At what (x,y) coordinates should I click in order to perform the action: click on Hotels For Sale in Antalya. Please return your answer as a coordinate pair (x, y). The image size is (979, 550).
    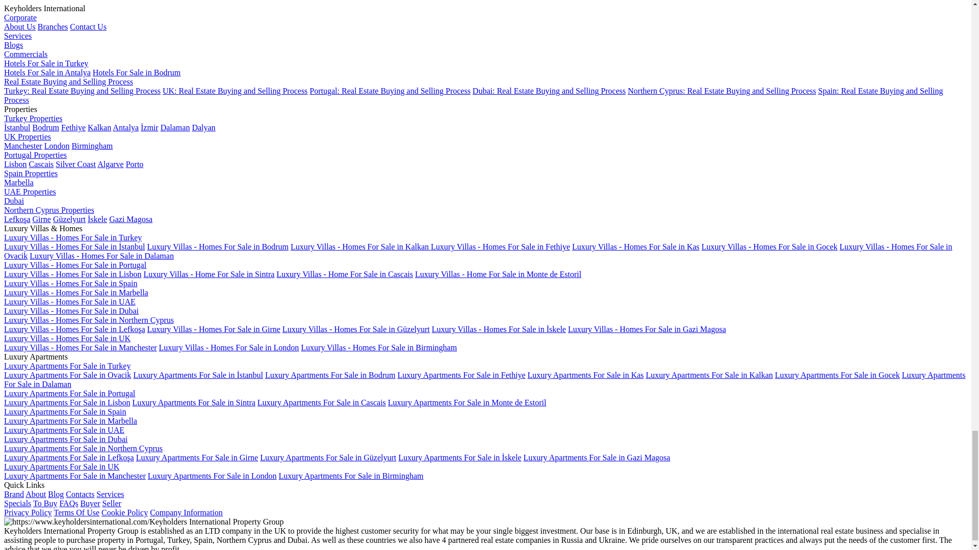
    Looking at the image, I should click on (47, 72).